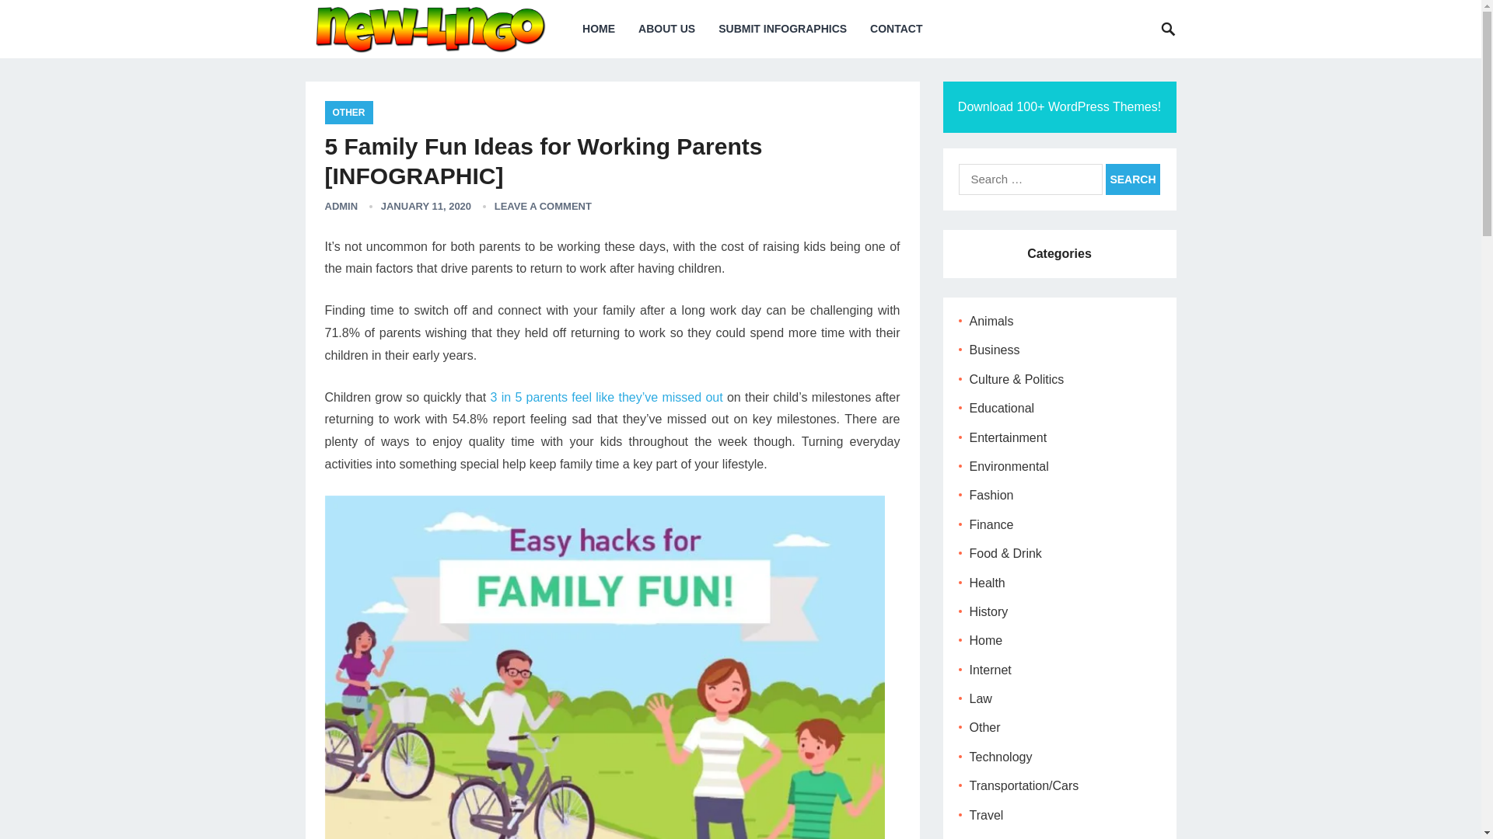  Describe the element at coordinates (1008, 466) in the screenshot. I see `Environmental` at that location.